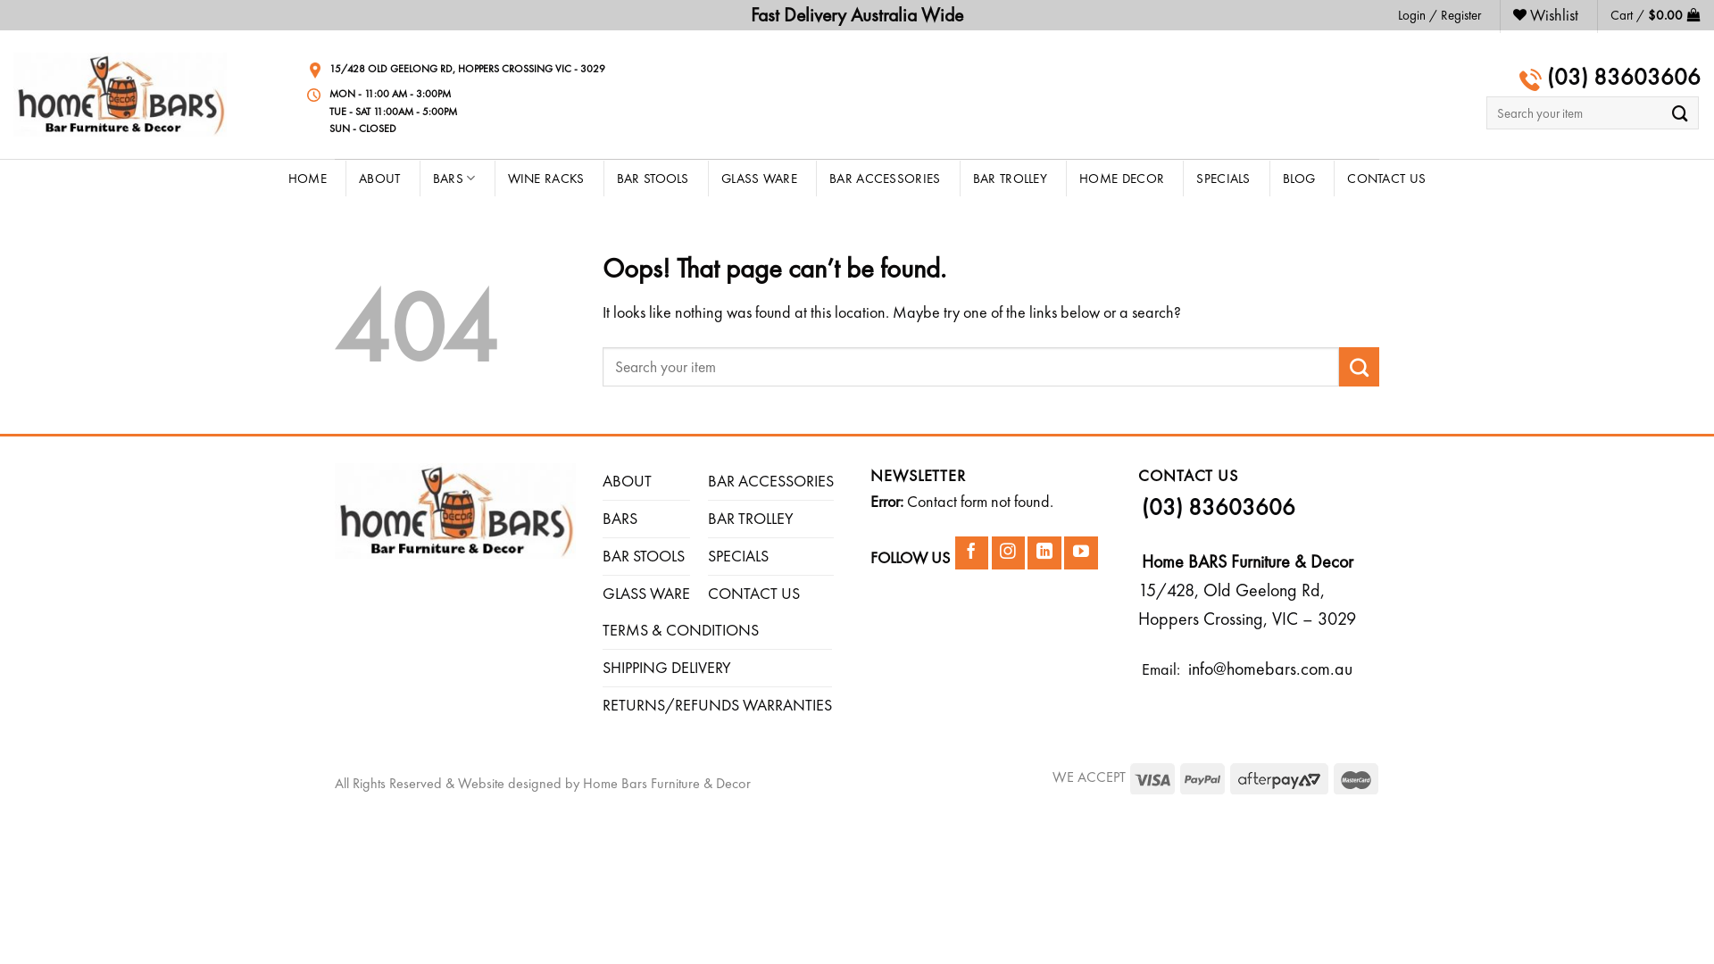  What do you see at coordinates (667, 668) in the screenshot?
I see `SHIPPING DELIVERY` at bounding box center [667, 668].